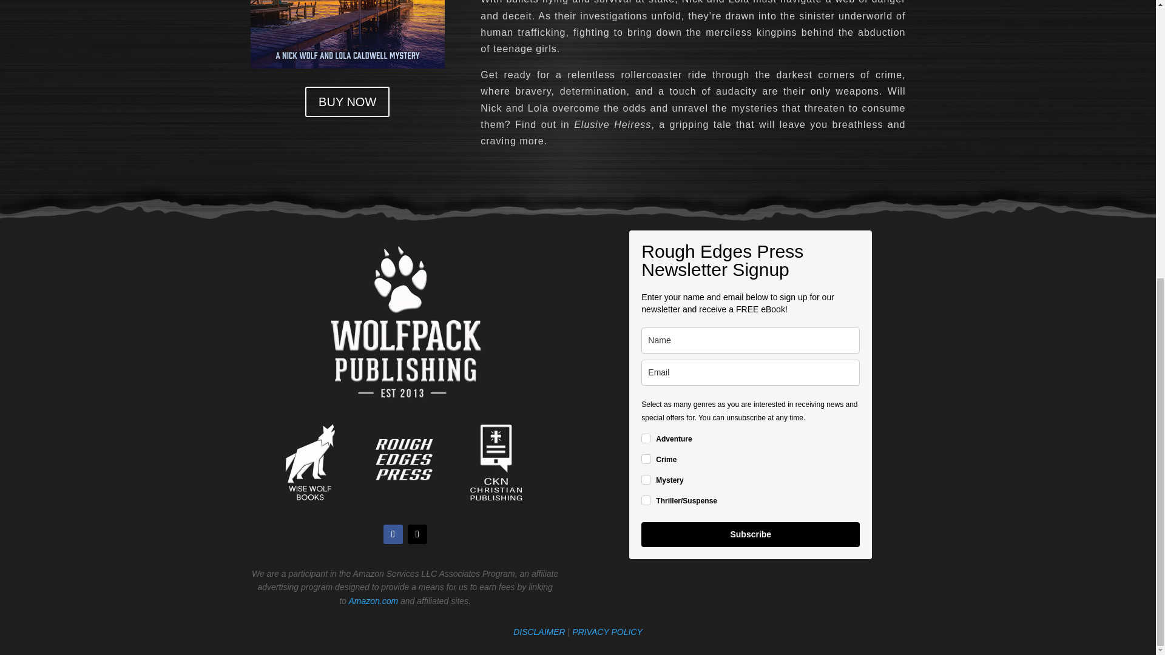  Describe the element at coordinates (347, 102) in the screenshot. I see `BUY NOW` at that location.